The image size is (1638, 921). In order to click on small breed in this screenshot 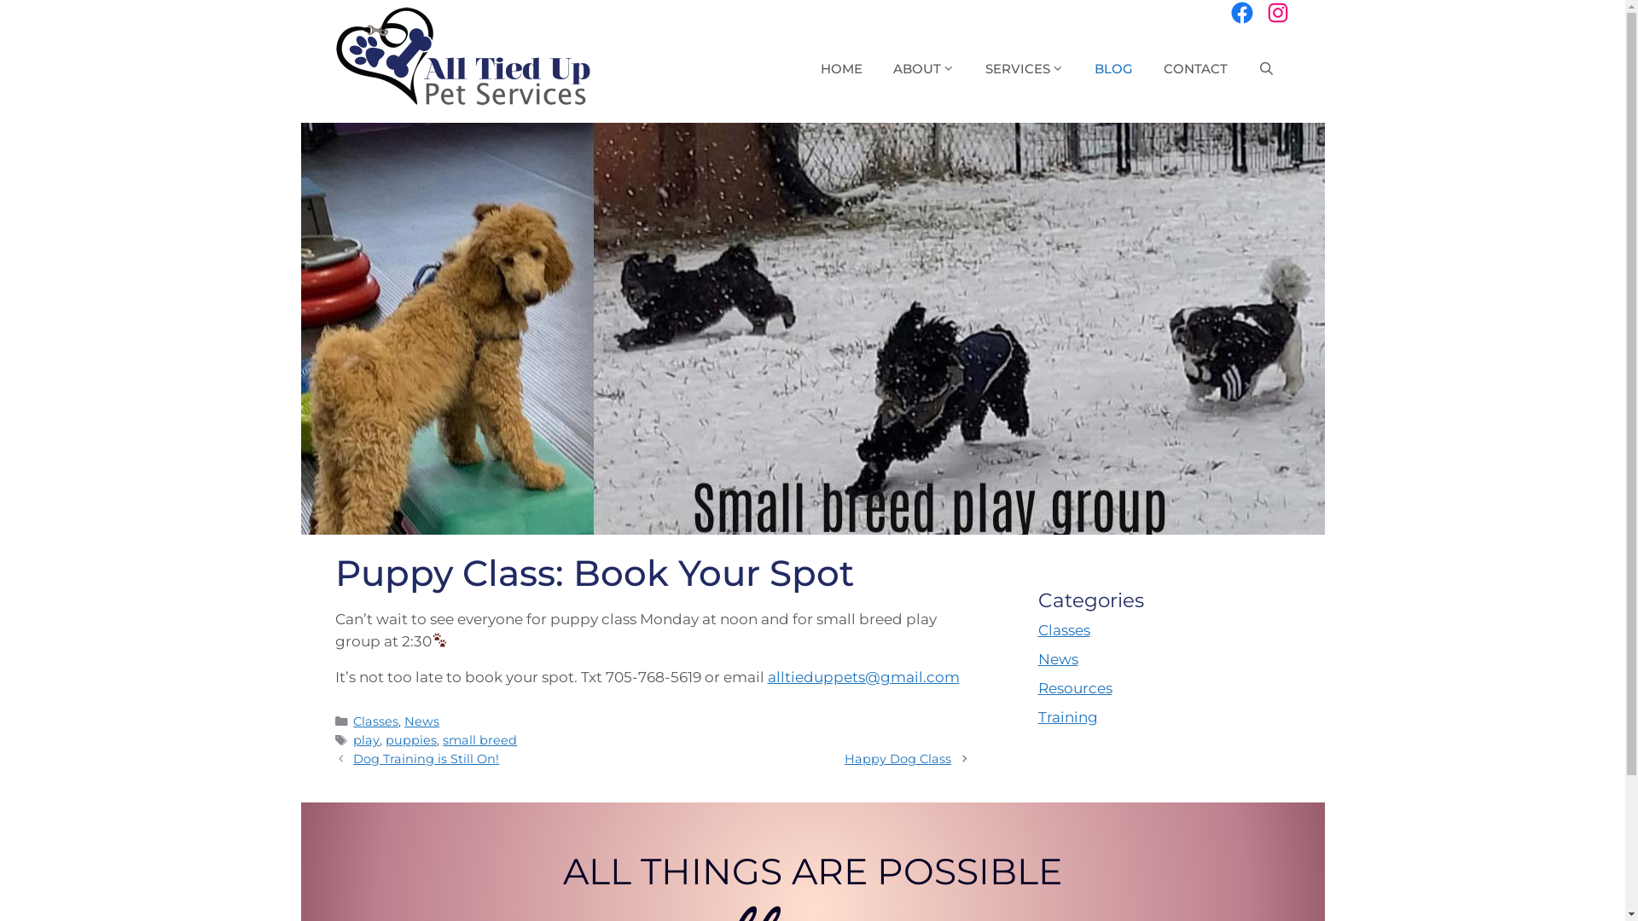, I will do `click(479, 740)`.